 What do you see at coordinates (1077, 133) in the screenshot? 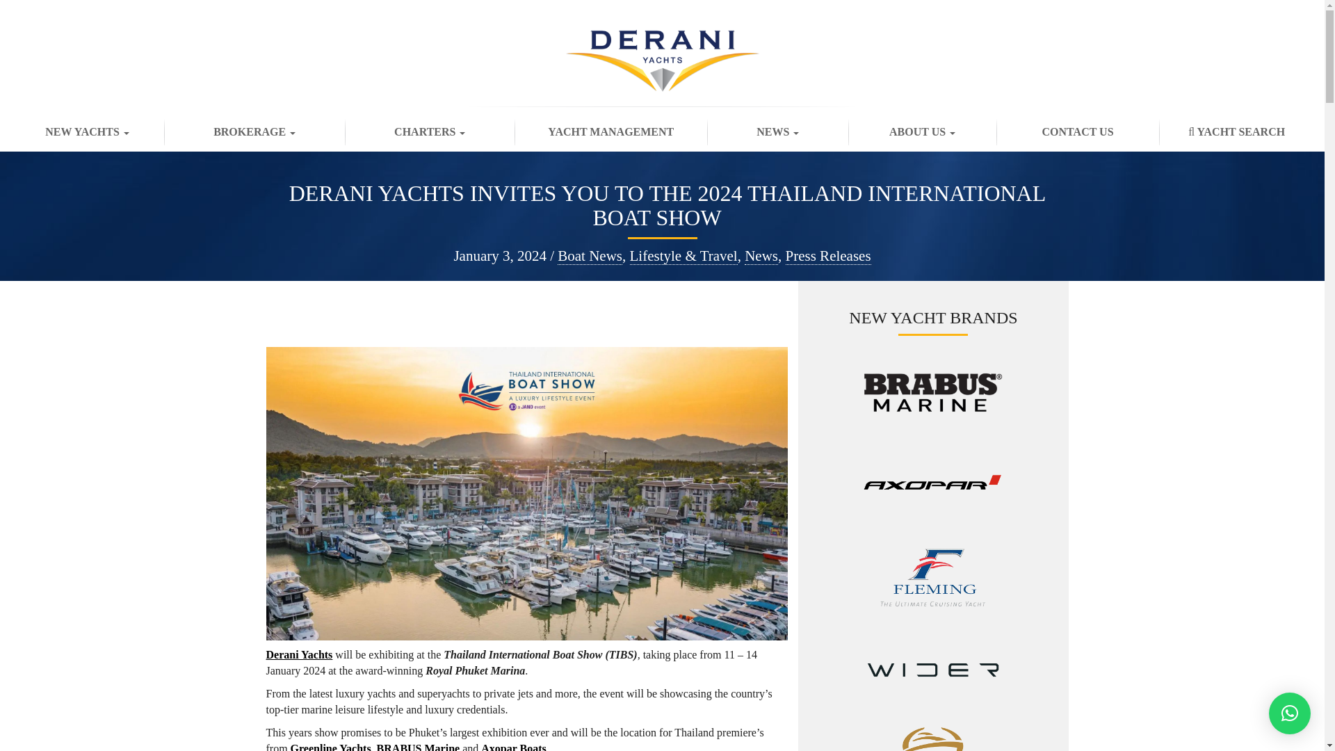
I see `CONTACT US` at bounding box center [1077, 133].